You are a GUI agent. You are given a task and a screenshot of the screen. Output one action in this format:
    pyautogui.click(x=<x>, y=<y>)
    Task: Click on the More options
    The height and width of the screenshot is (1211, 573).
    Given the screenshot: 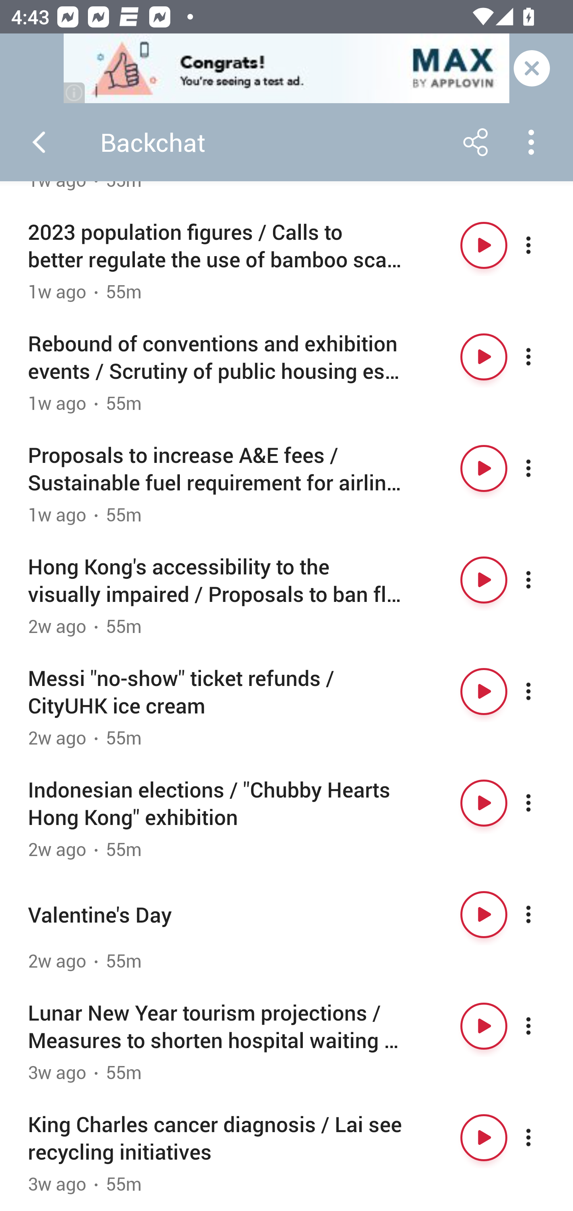 What is the action you would take?
    pyautogui.click(x=542, y=1026)
    